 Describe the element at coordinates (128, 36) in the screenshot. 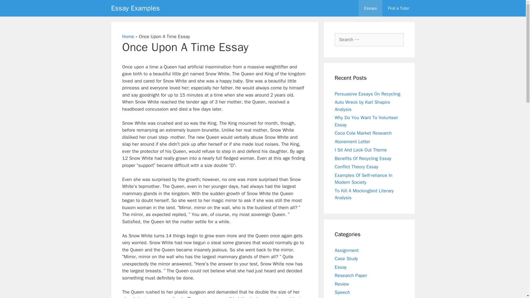

I see `Home` at that location.